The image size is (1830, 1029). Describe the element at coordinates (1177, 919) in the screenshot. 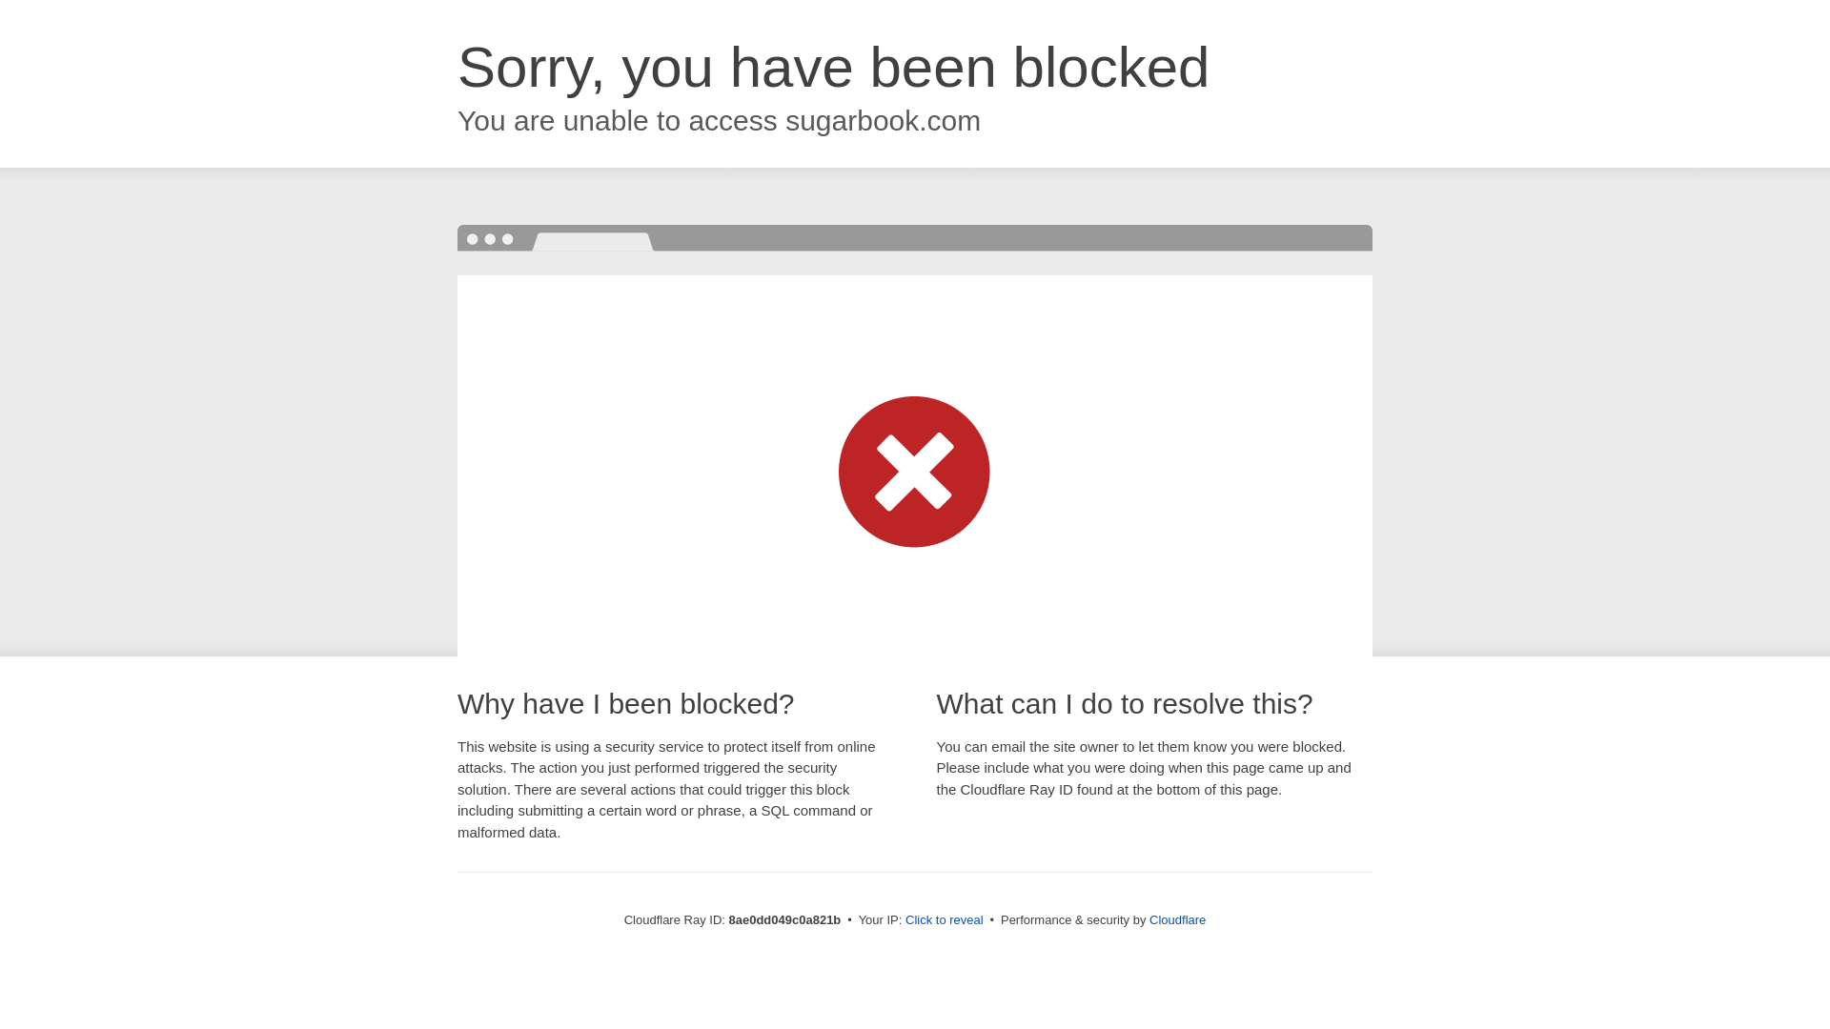

I see `Cloudflare` at that location.